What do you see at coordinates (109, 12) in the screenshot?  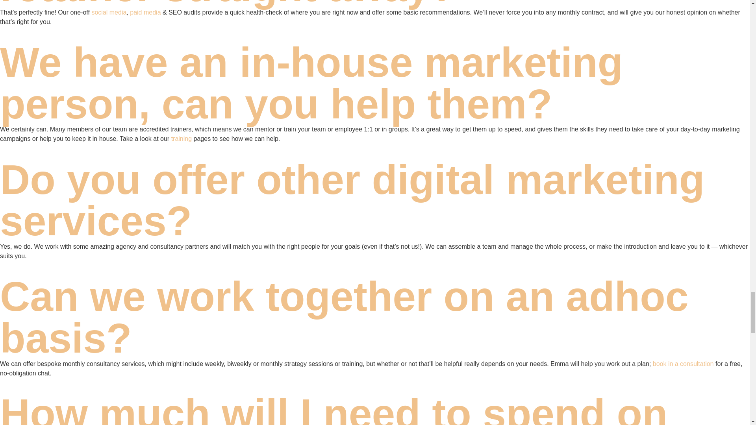 I see `social media` at bounding box center [109, 12].